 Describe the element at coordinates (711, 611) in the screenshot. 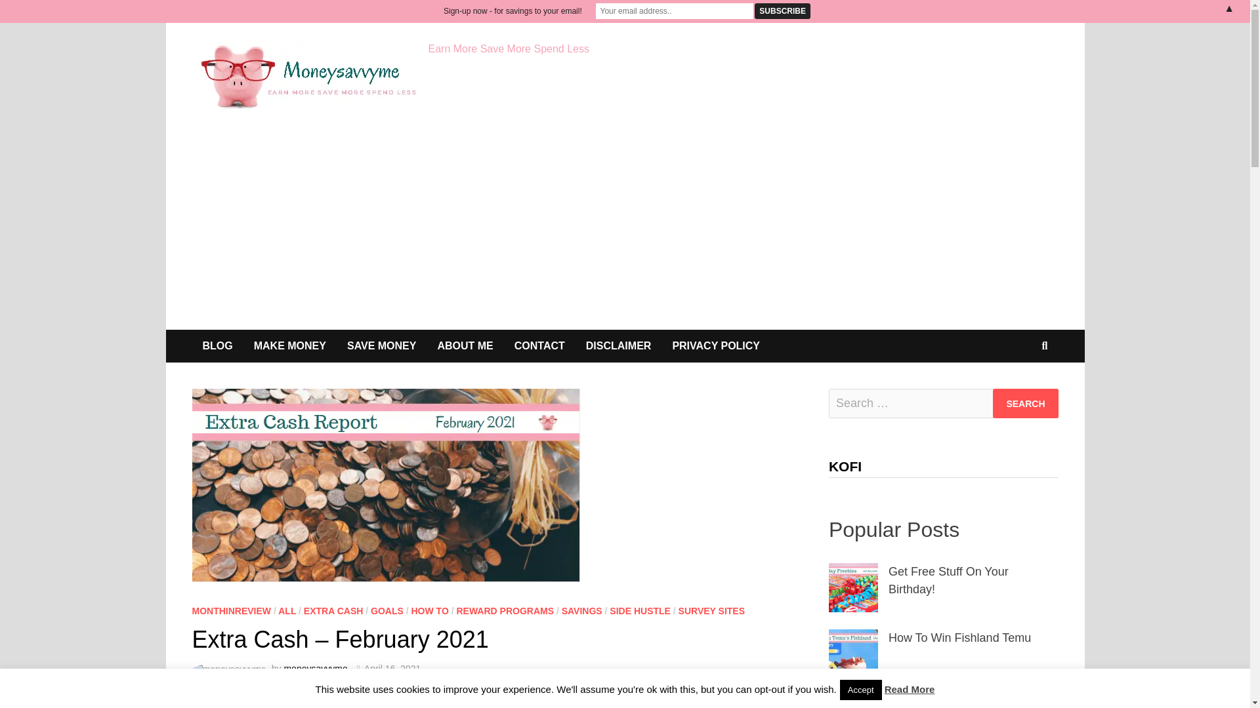

I see `SURVEY SITES` at that location.